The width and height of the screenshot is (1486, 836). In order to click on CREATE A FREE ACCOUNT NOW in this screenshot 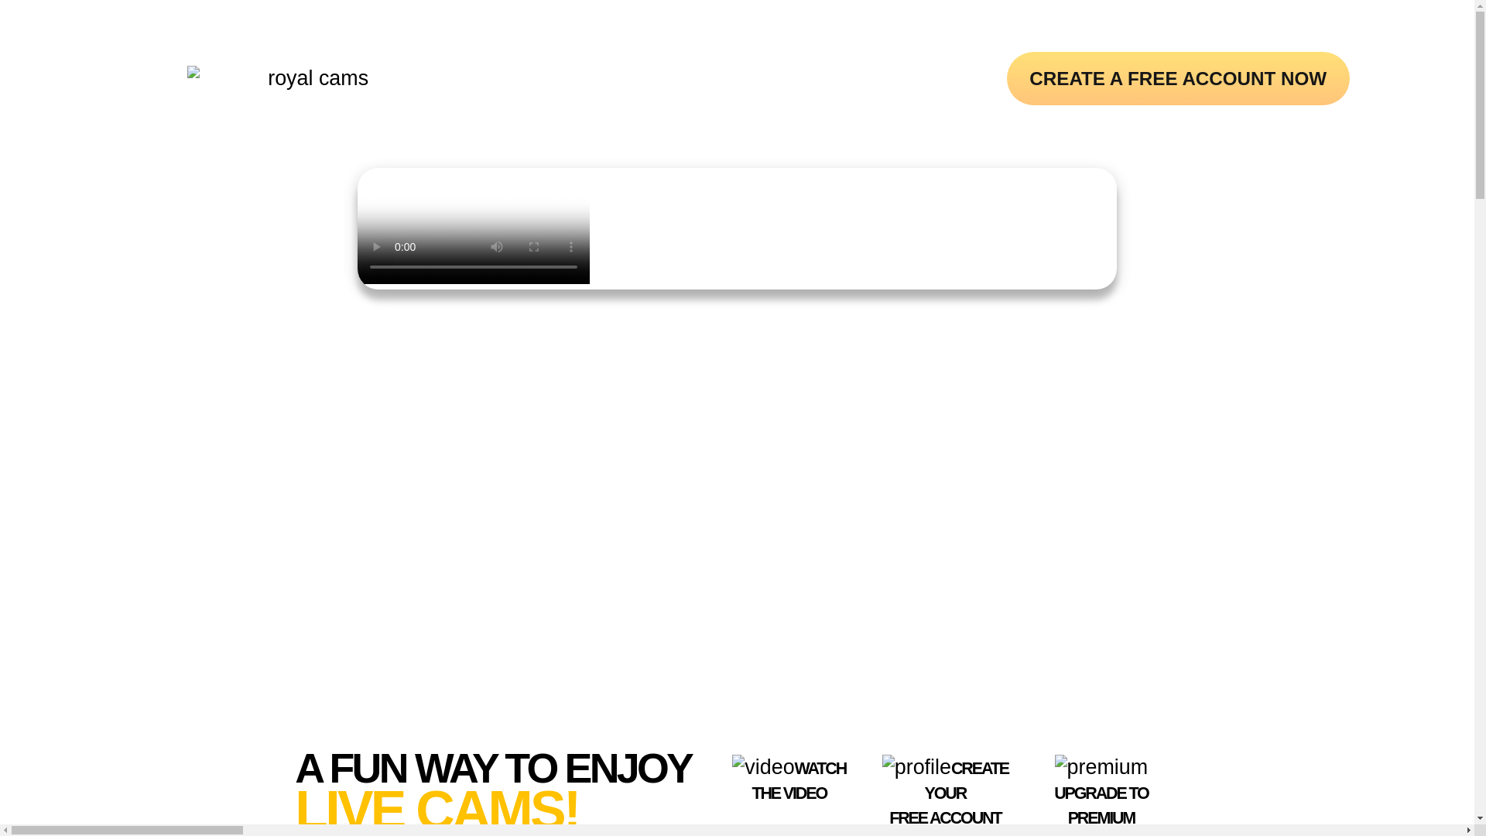, I will do `click(1178, 78)`.